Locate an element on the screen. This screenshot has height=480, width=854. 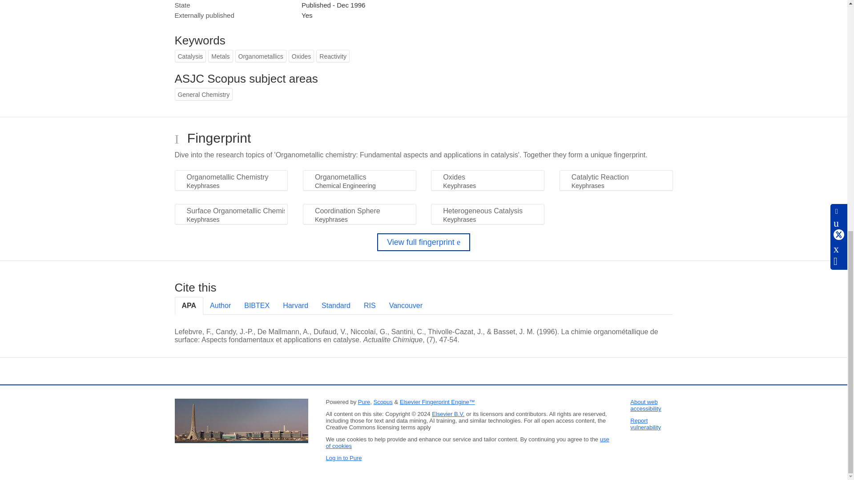
use of cookies is located at coordinates (467, 442).